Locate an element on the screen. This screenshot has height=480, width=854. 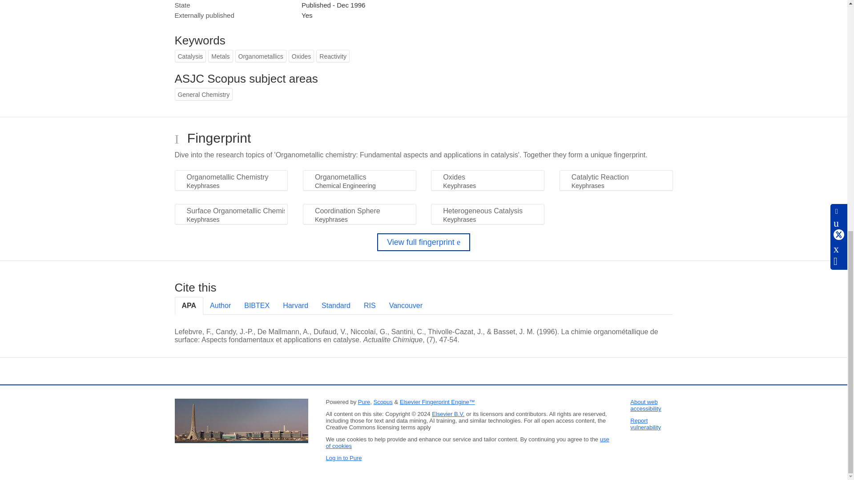
use of cookies is located at coordinates (467, 442).